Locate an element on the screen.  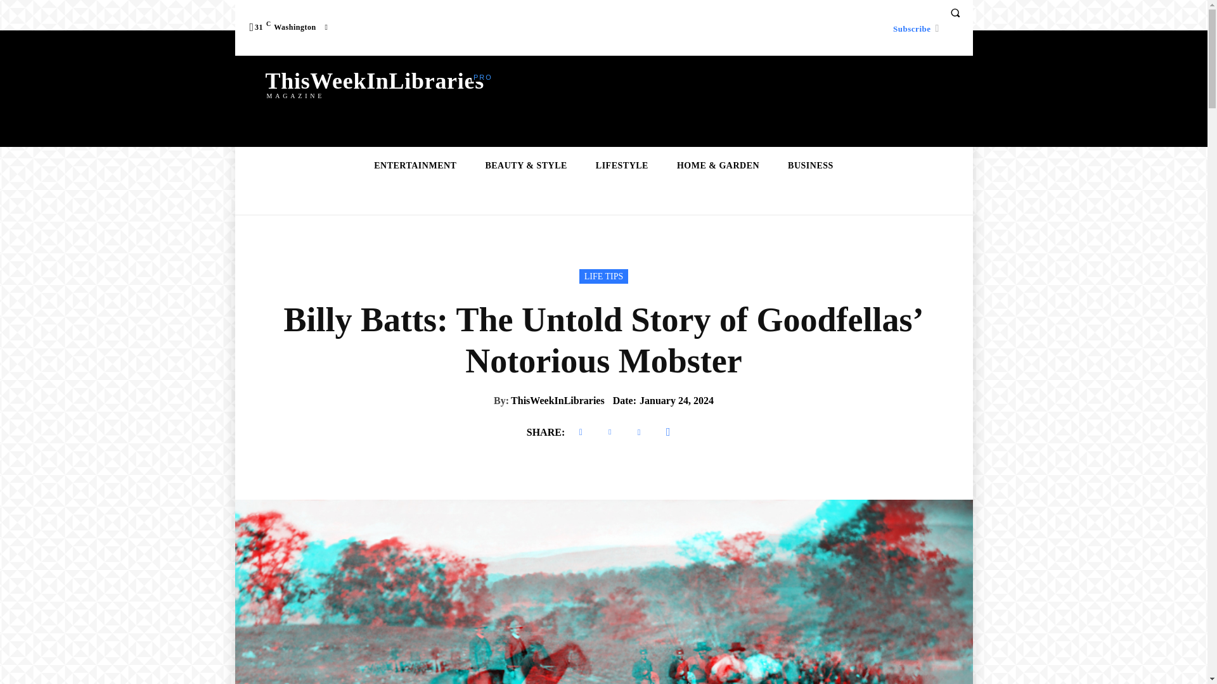
WhatsApp is located at coordinates (668, 432).